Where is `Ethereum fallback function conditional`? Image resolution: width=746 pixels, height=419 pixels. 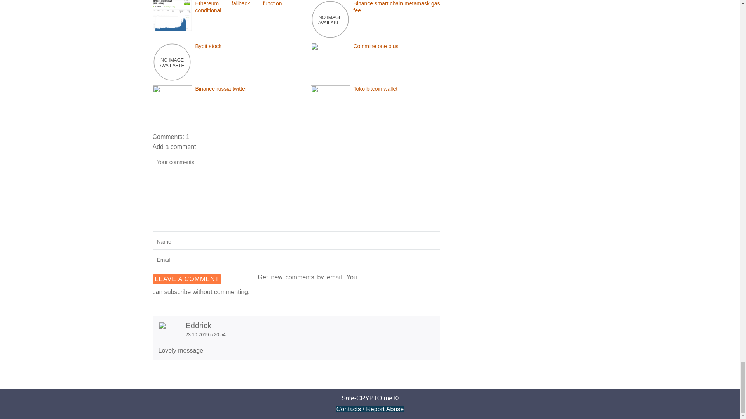 Ethereum fallback function conditional is located at coordinates (217, 7).